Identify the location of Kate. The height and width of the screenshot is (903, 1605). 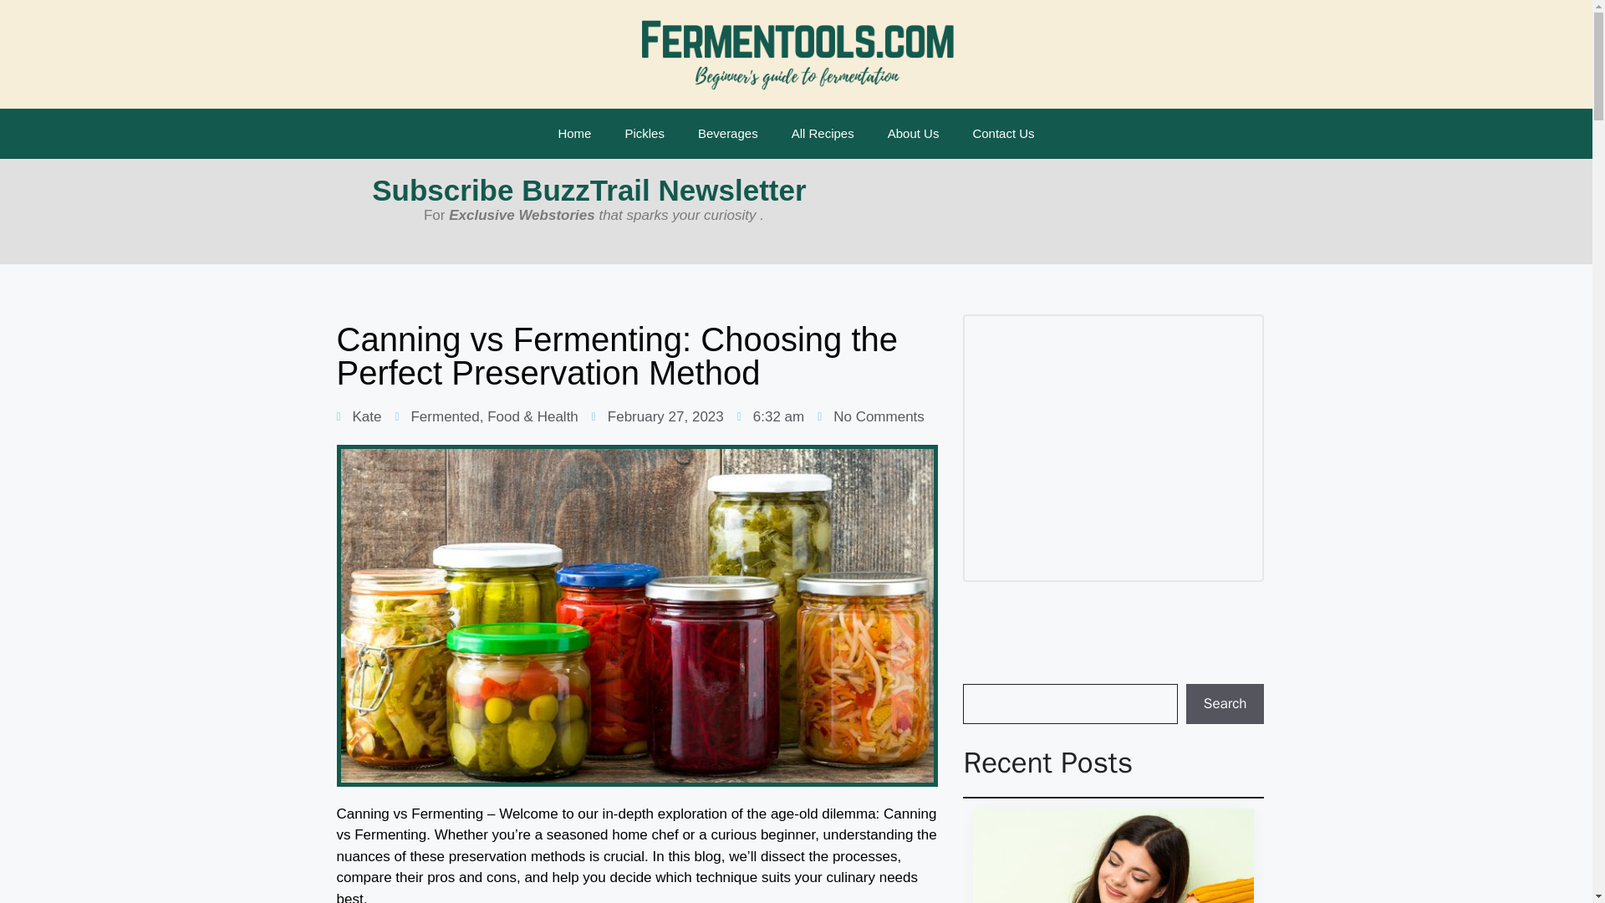
(358, 416).